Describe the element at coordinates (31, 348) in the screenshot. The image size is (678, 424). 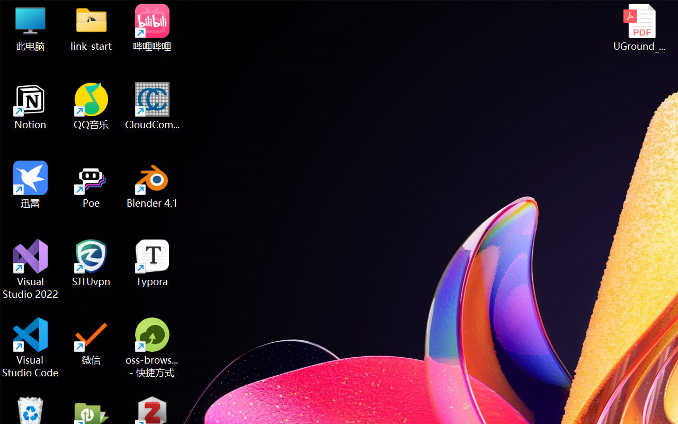
I see `Visual Studio Code` at that location.